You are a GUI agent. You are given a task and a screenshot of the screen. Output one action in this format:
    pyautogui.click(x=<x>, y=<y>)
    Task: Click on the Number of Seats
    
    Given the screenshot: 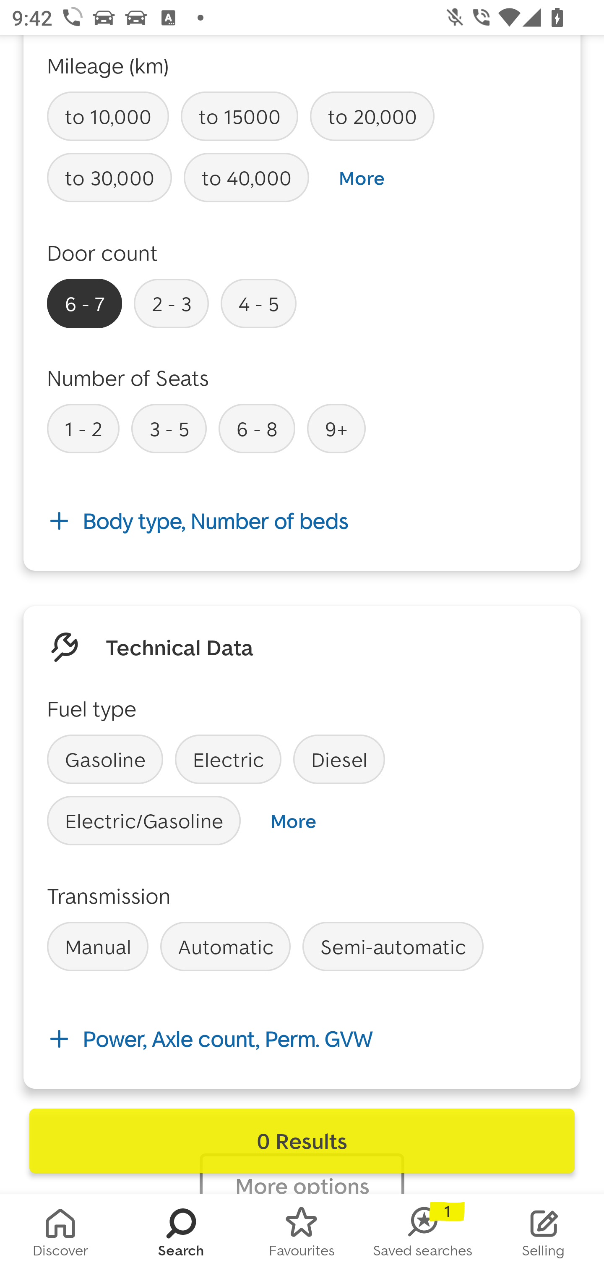 What is the action you would take?
    pyautogui.click(x=128, y=378)
    